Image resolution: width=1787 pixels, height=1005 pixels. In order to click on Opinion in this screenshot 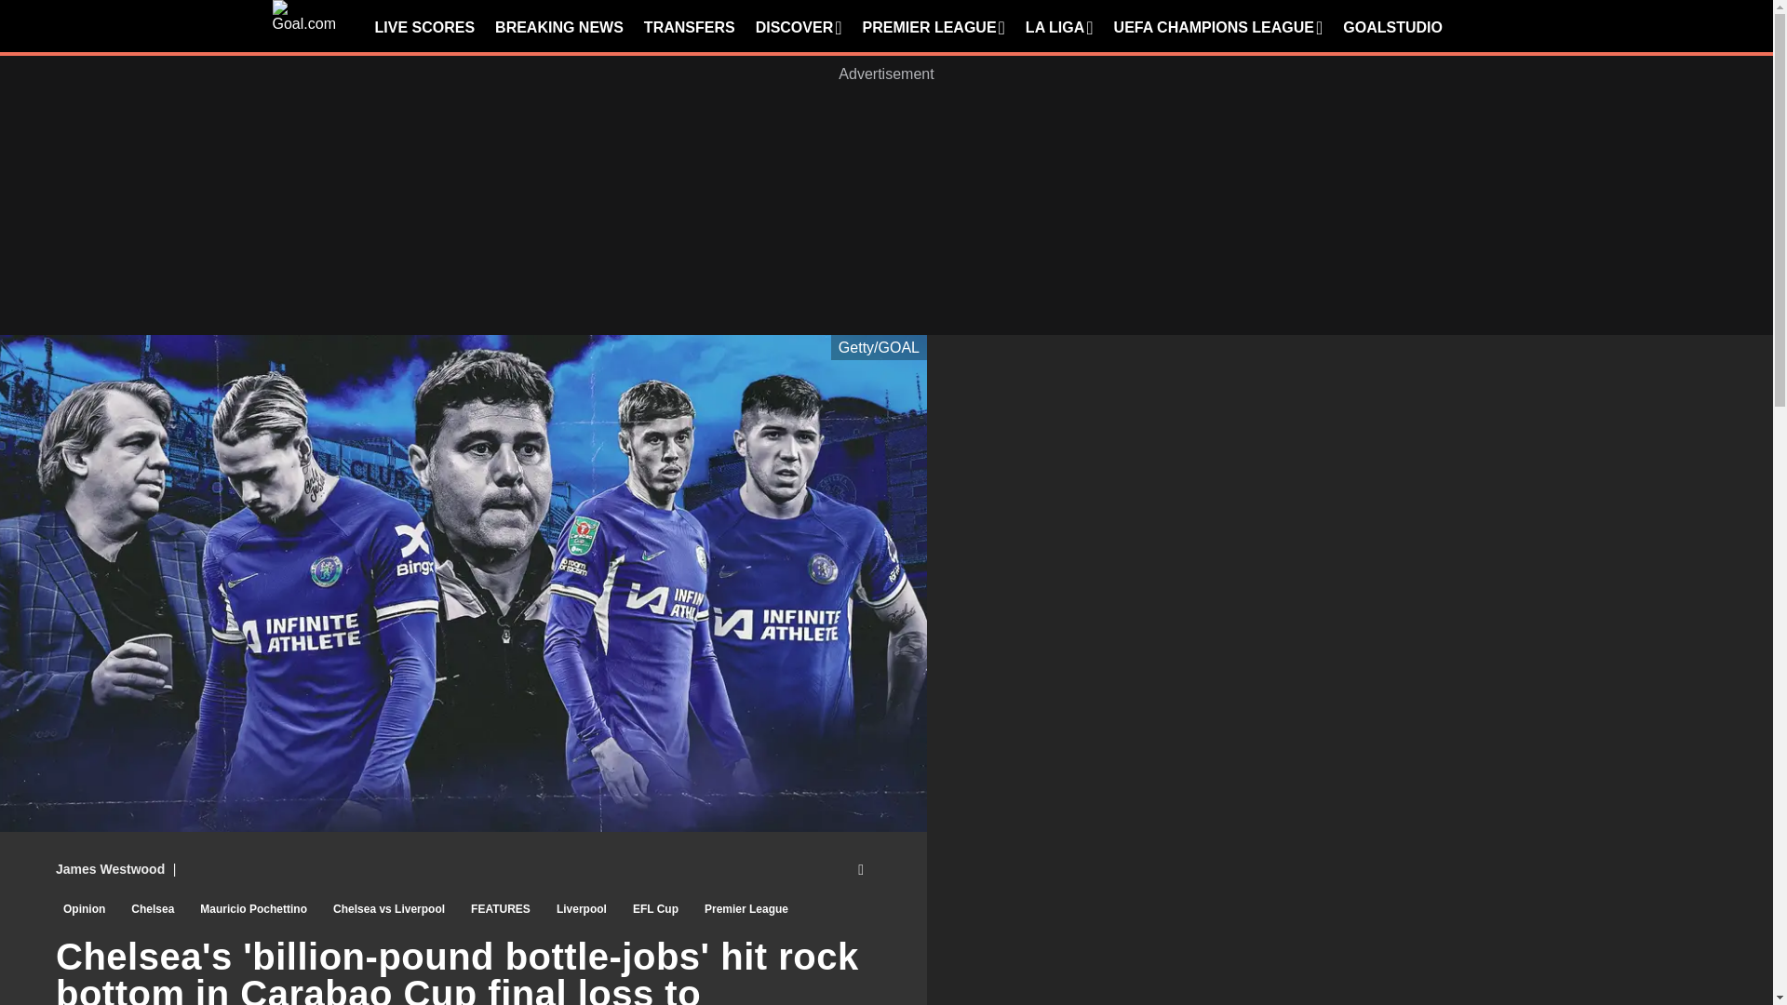, I will do `click(84, 912)`.